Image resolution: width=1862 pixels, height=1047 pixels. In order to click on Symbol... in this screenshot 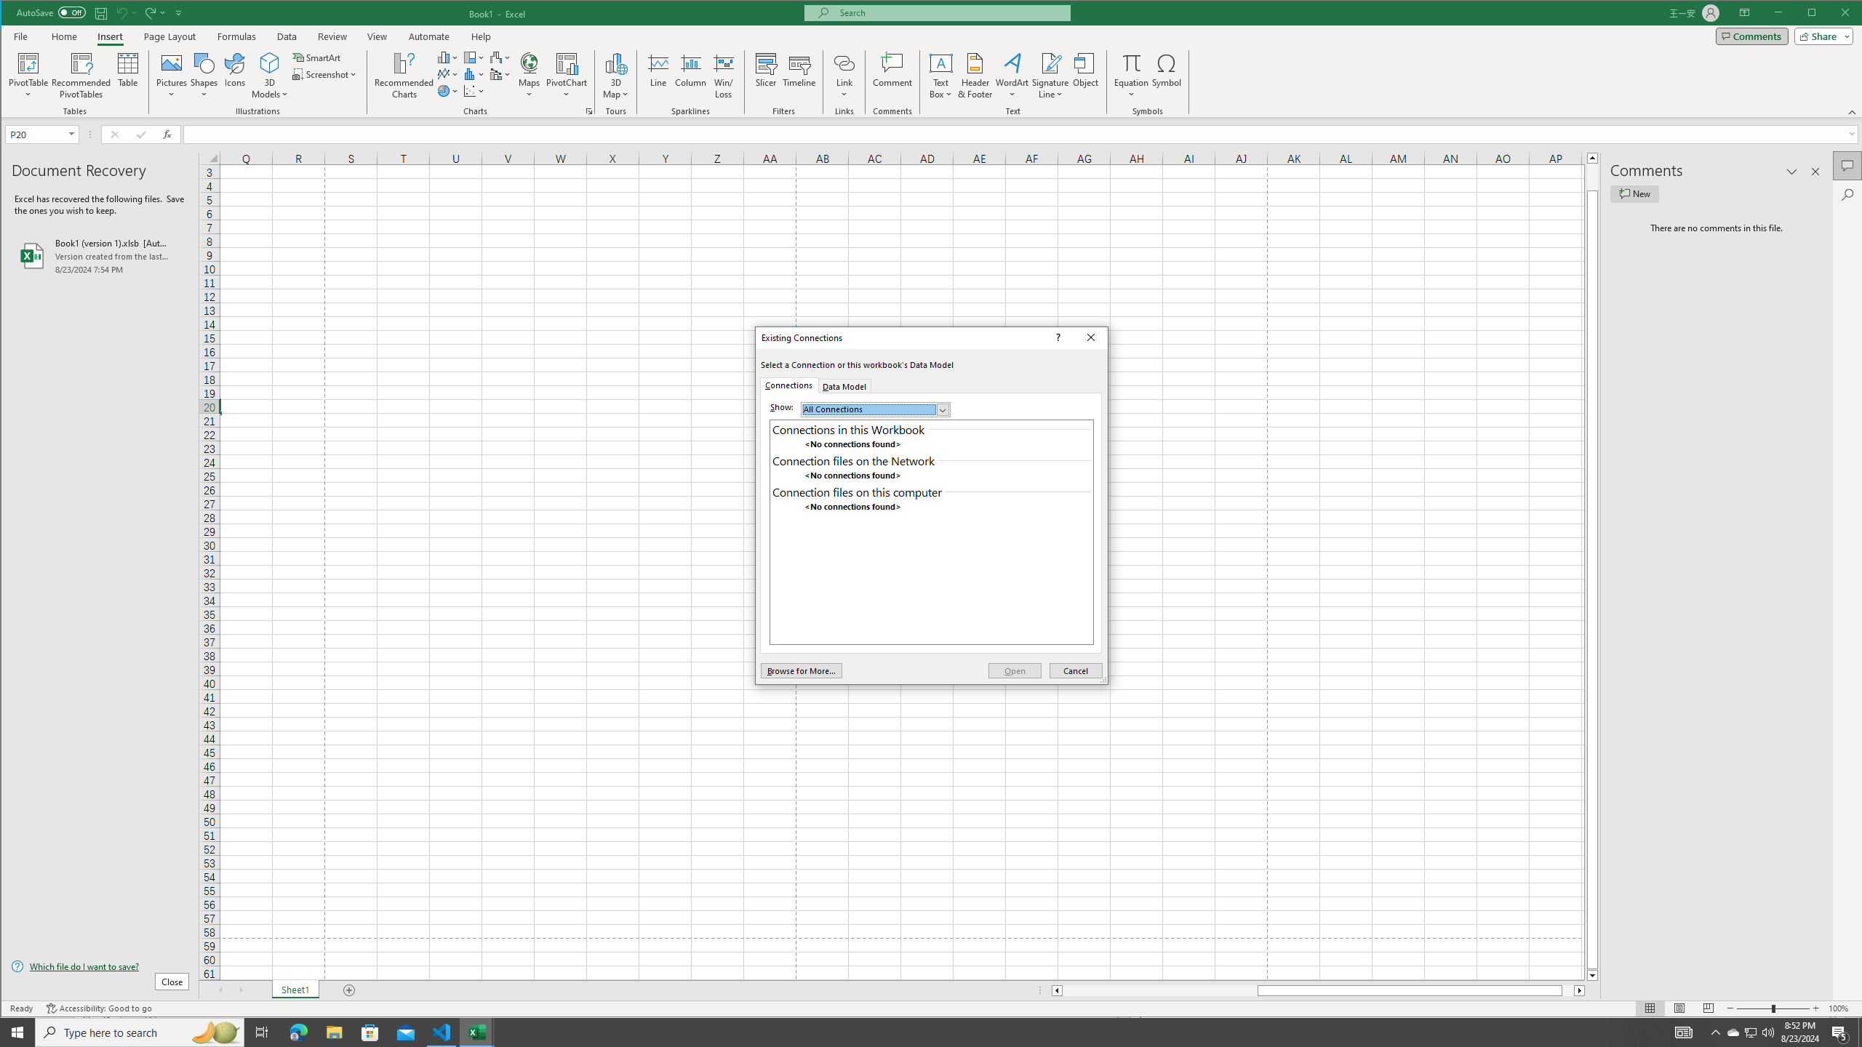, I will do `click(1167, 76)`.